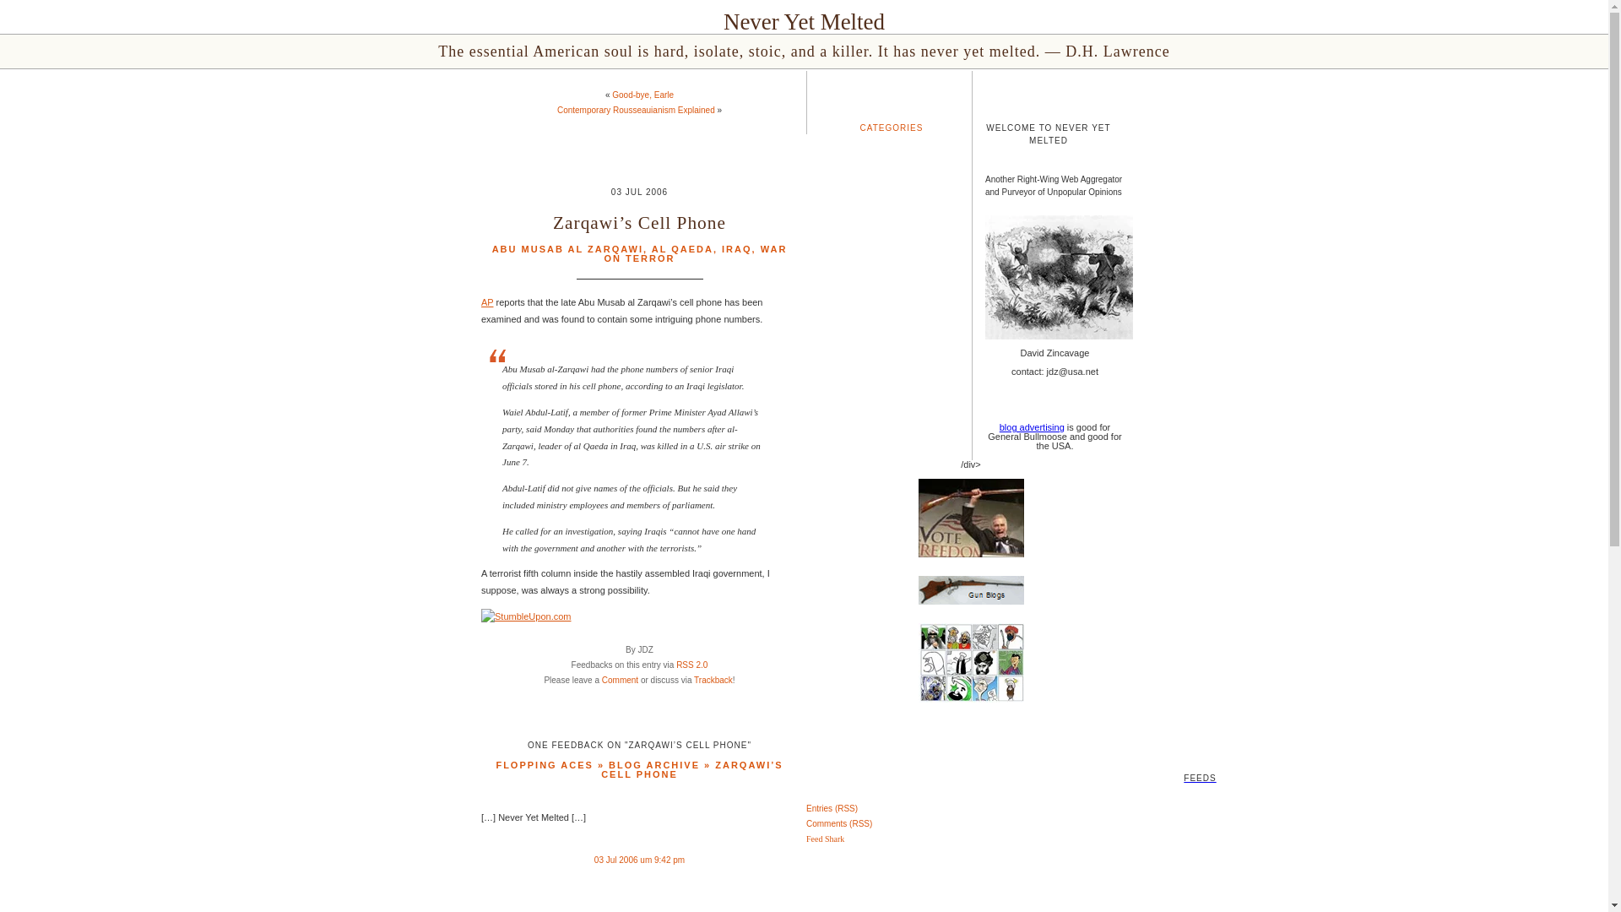 Image resolution: width=1621 pixels, height=912 pixels. I want to click on Contemporary Rousseauianism Explained, so click(636, 110).